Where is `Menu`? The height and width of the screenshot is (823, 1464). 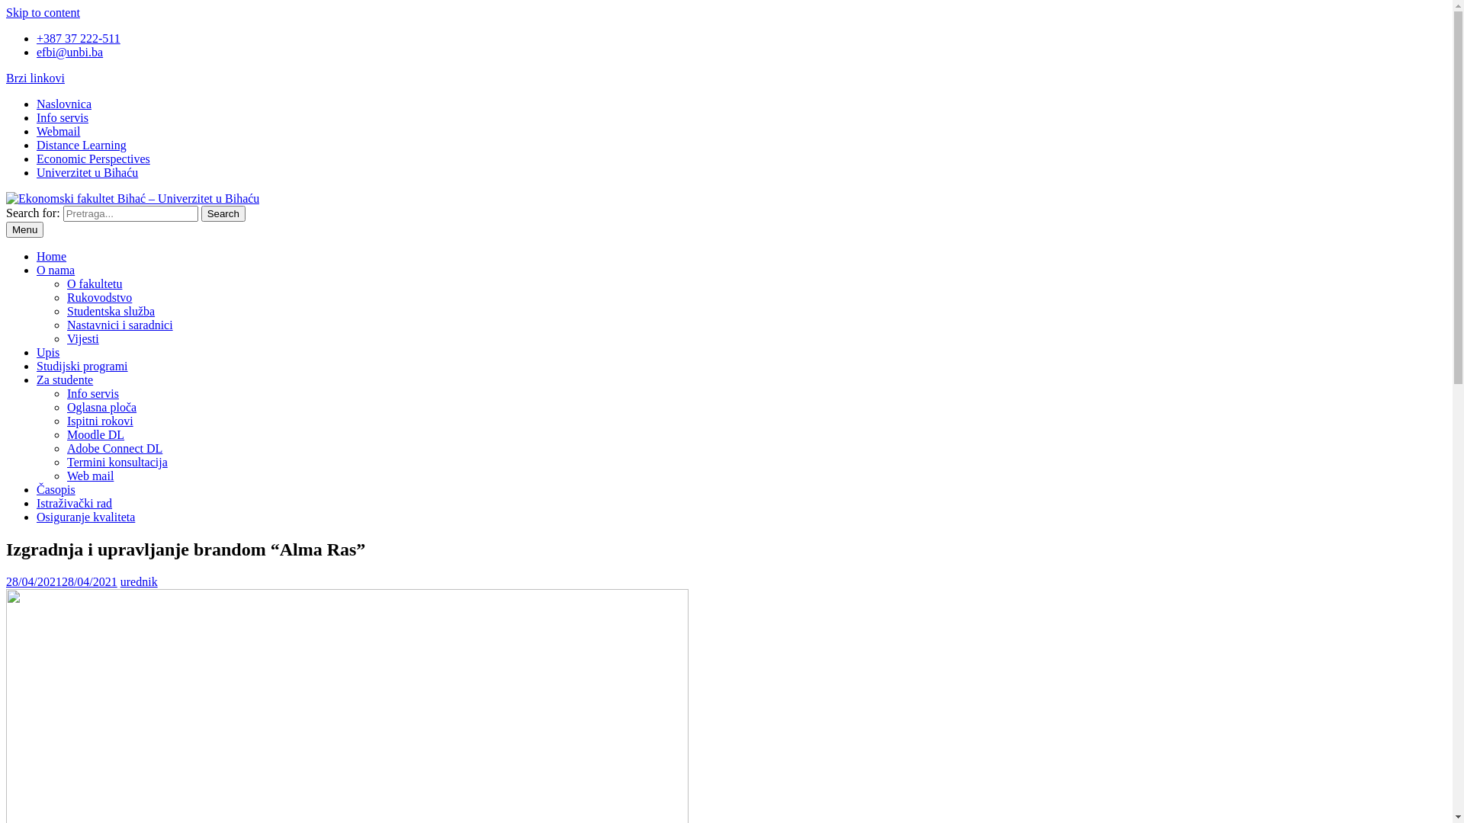 Menu is located at coordinates (24, 229).